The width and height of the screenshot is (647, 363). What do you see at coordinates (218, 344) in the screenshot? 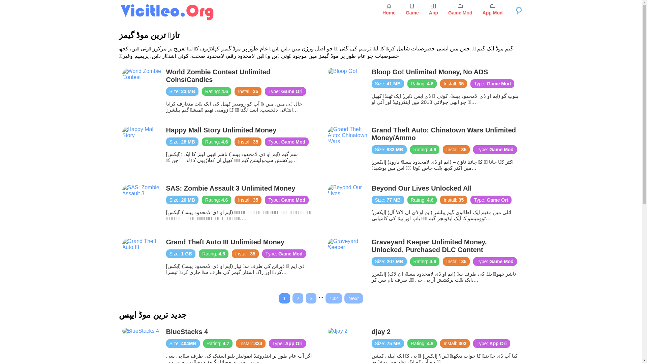
I see `Download APK BlueStacks 4` at bounding box center [218, 344].